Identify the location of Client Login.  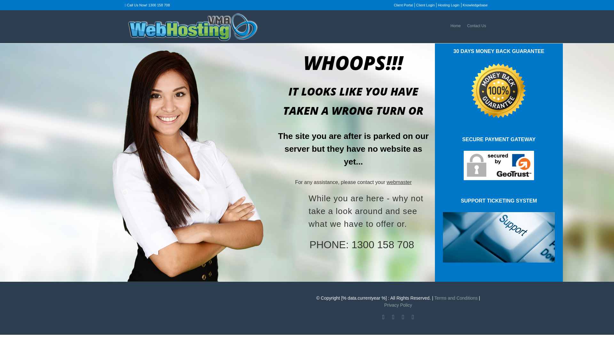
(425, 5).